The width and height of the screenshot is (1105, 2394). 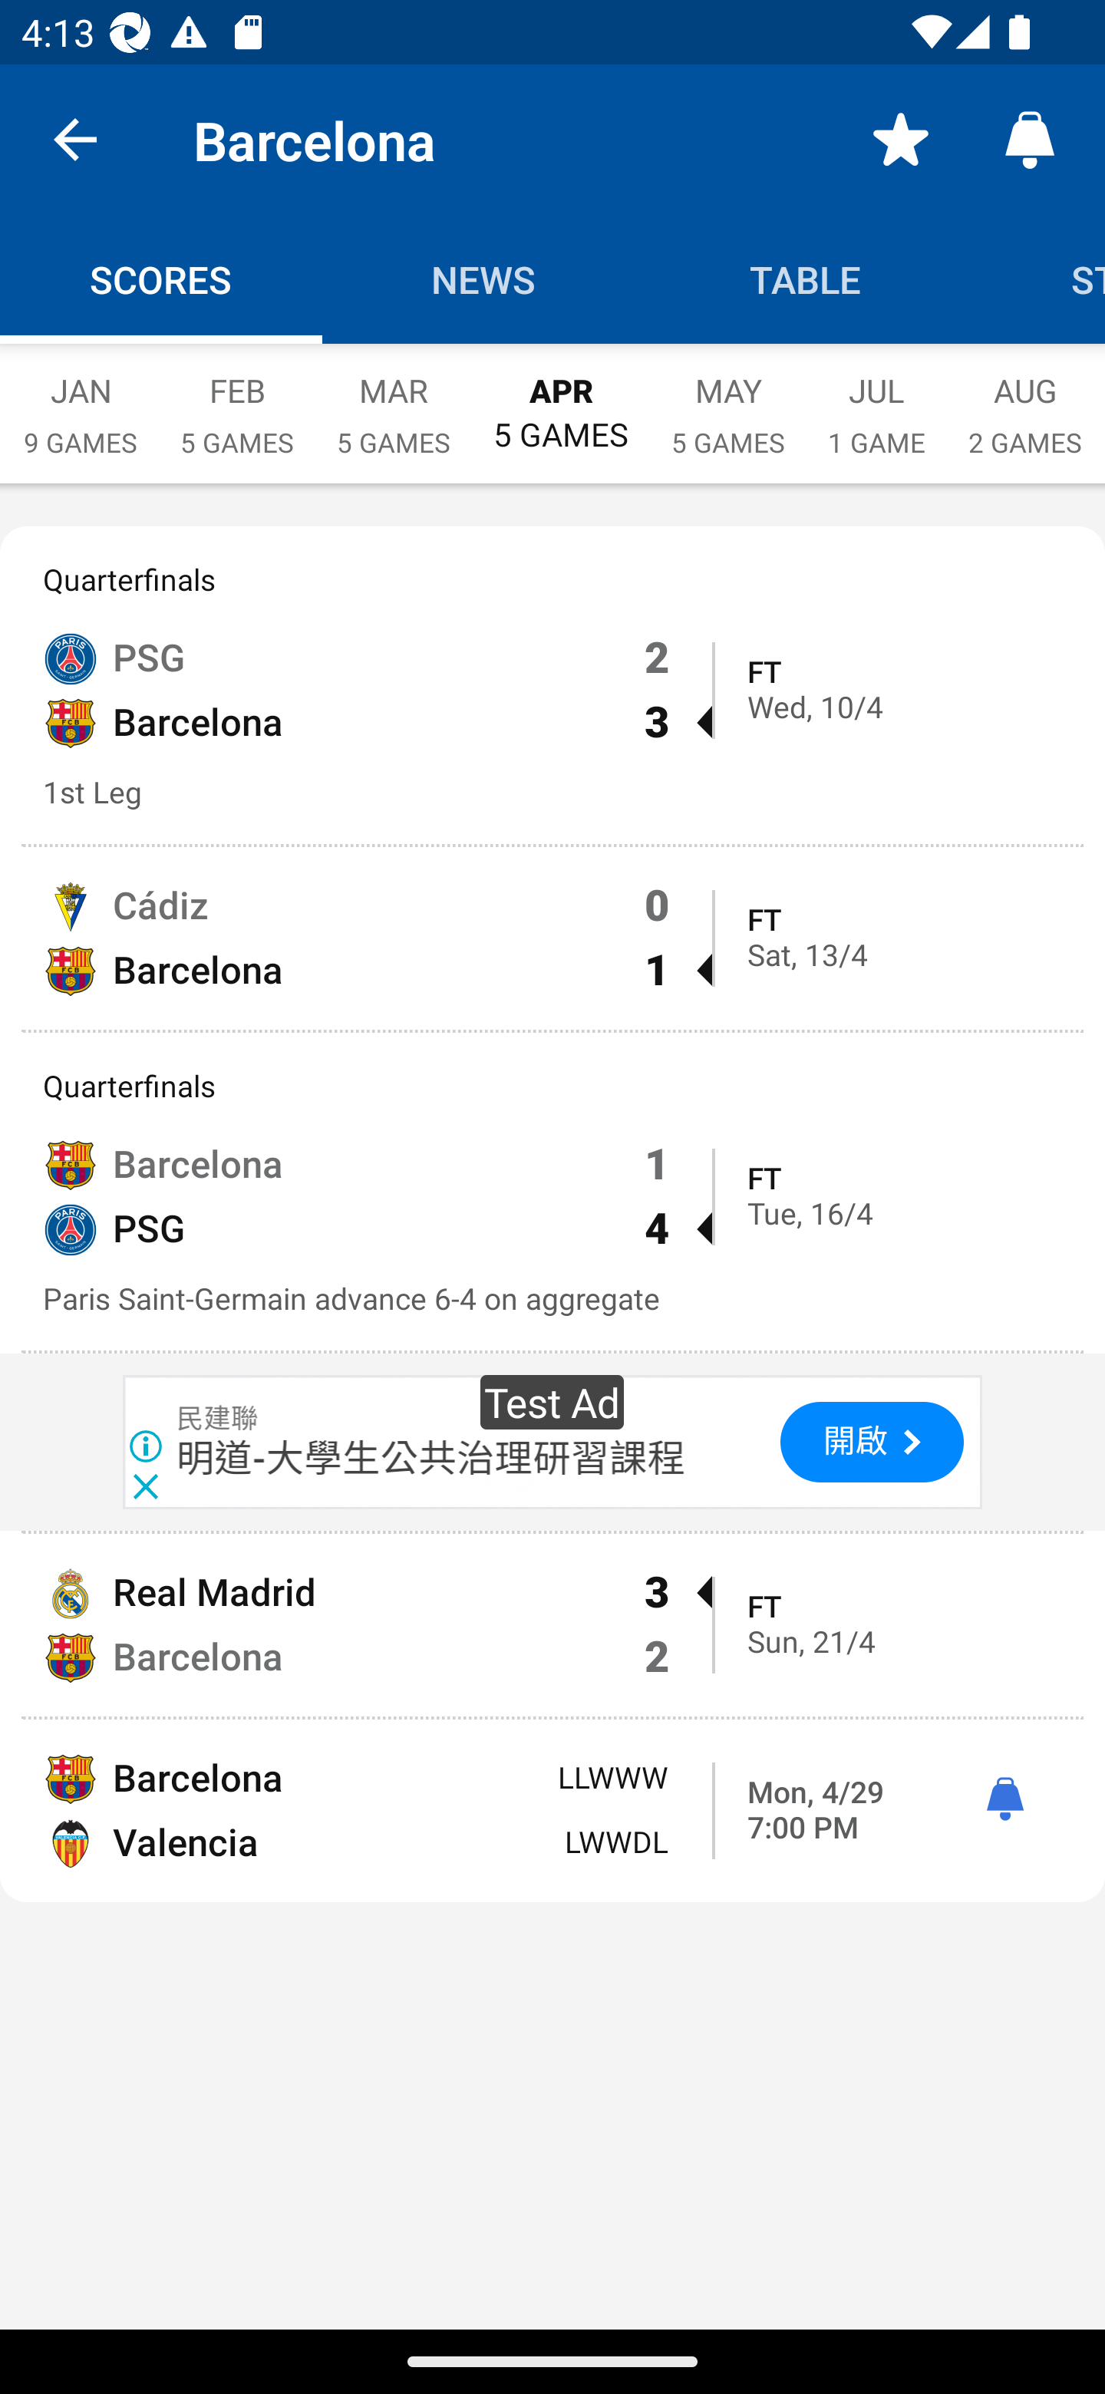 I want to click on News NEWS, so click(x=483, y=279).